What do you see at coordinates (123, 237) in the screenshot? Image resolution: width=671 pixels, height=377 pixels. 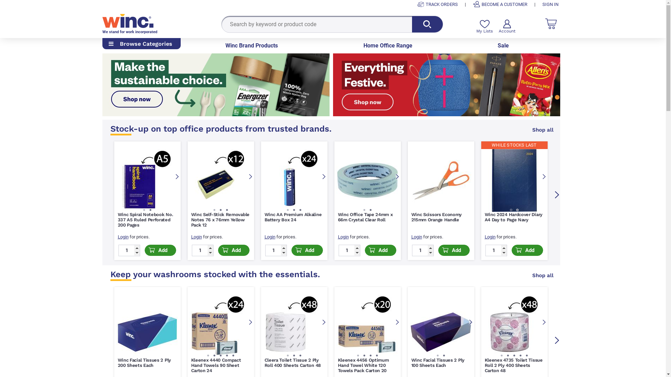 I see `Login` at bounding box center [123, 237].